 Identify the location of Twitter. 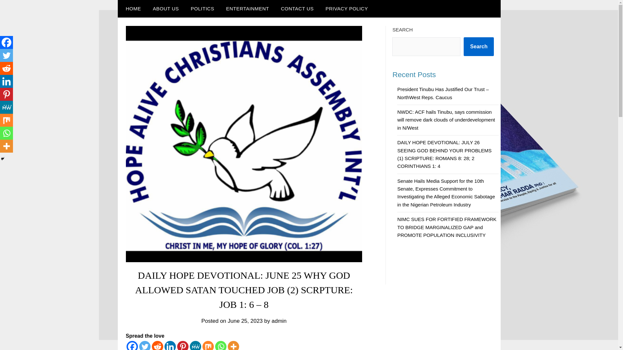
(144, 345).